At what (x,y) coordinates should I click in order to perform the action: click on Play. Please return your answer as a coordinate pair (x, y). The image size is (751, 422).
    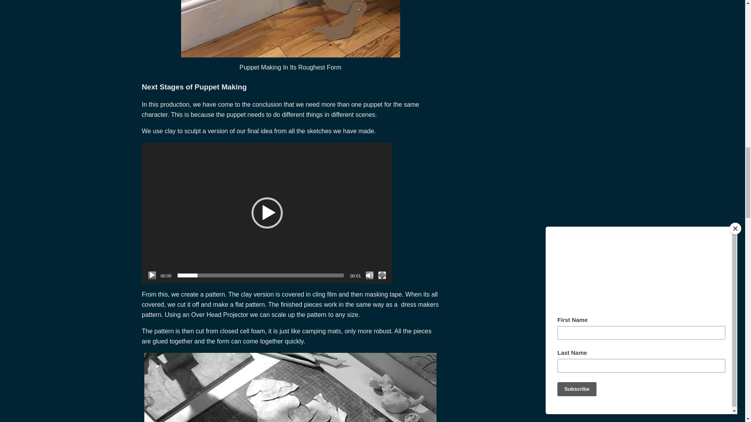
    Looking at the image, I should click on (152, 275).